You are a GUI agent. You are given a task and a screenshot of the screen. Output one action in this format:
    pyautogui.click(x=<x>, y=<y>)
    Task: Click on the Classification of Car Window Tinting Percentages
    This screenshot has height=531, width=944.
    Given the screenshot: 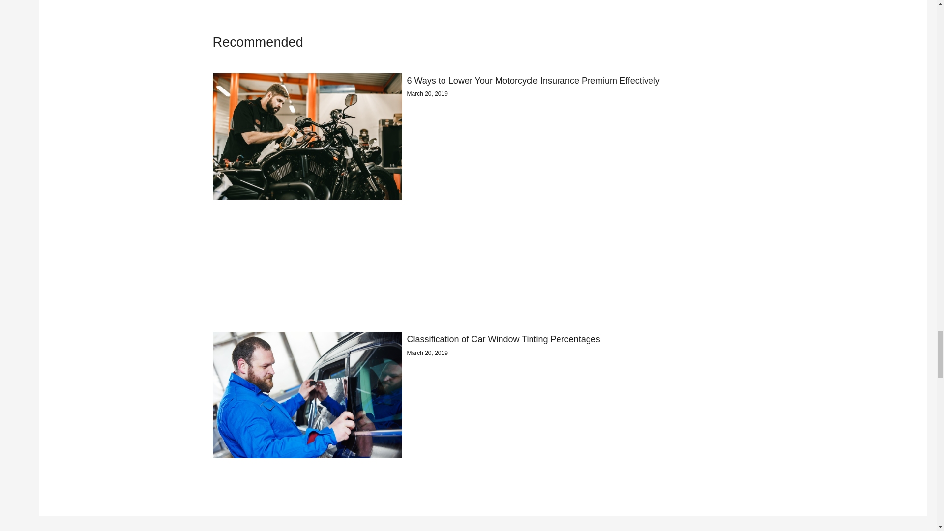 What is the action you would take?
    pyautogui.click(x=503, y=339)
    